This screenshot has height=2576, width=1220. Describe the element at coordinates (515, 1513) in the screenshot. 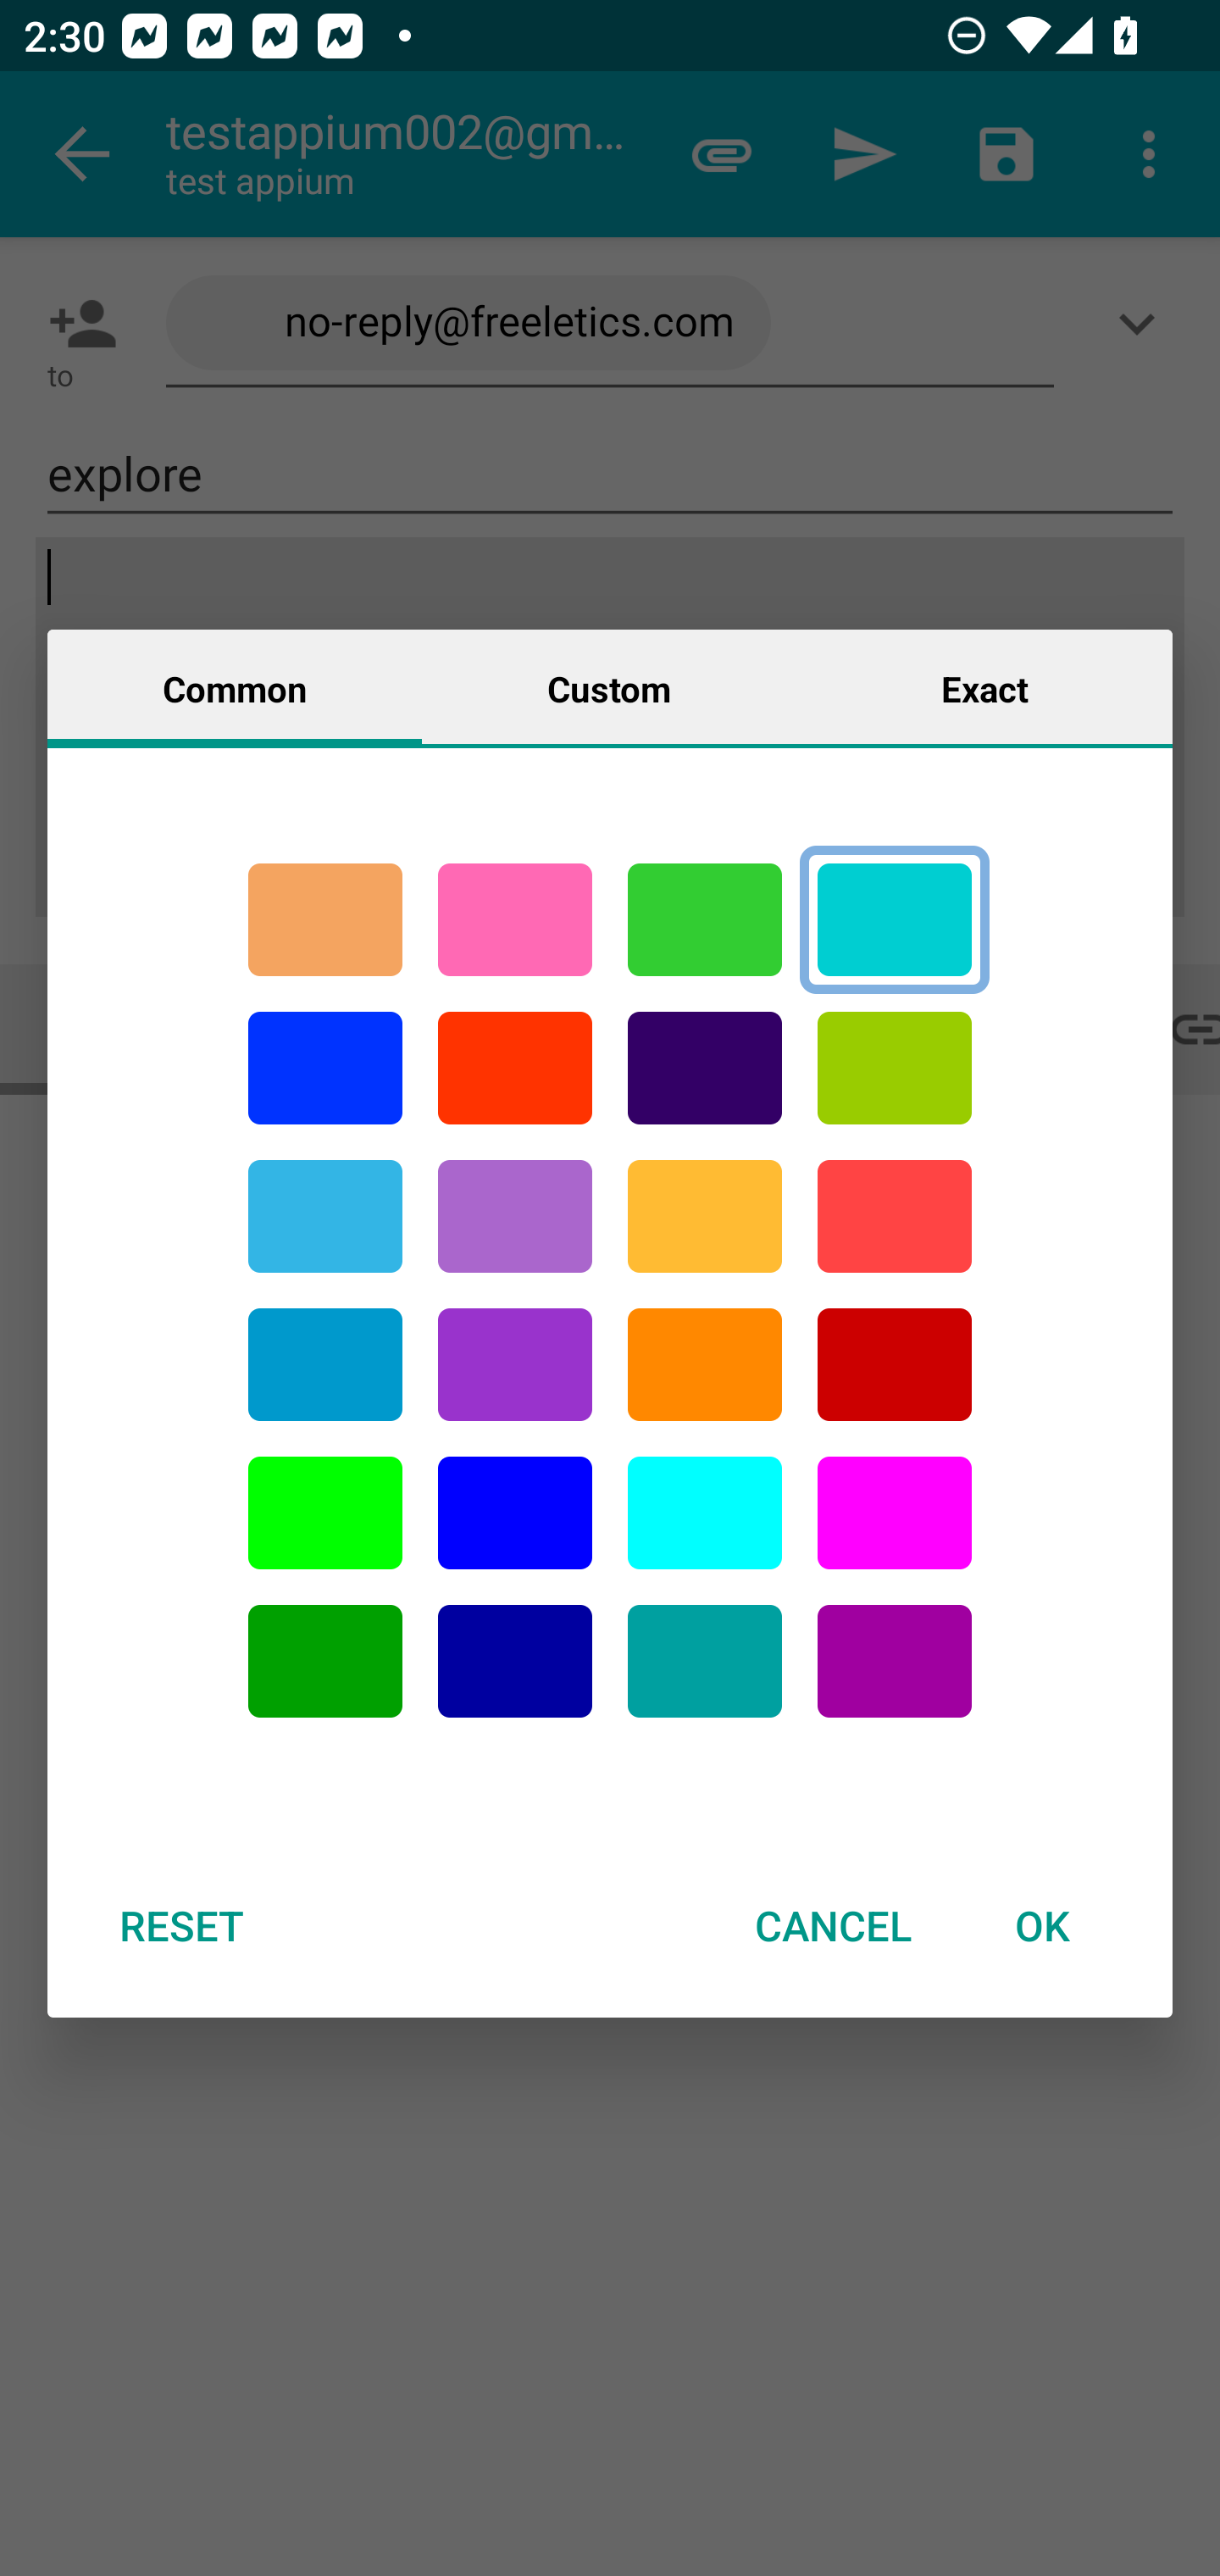

I see `Blue` at that location.